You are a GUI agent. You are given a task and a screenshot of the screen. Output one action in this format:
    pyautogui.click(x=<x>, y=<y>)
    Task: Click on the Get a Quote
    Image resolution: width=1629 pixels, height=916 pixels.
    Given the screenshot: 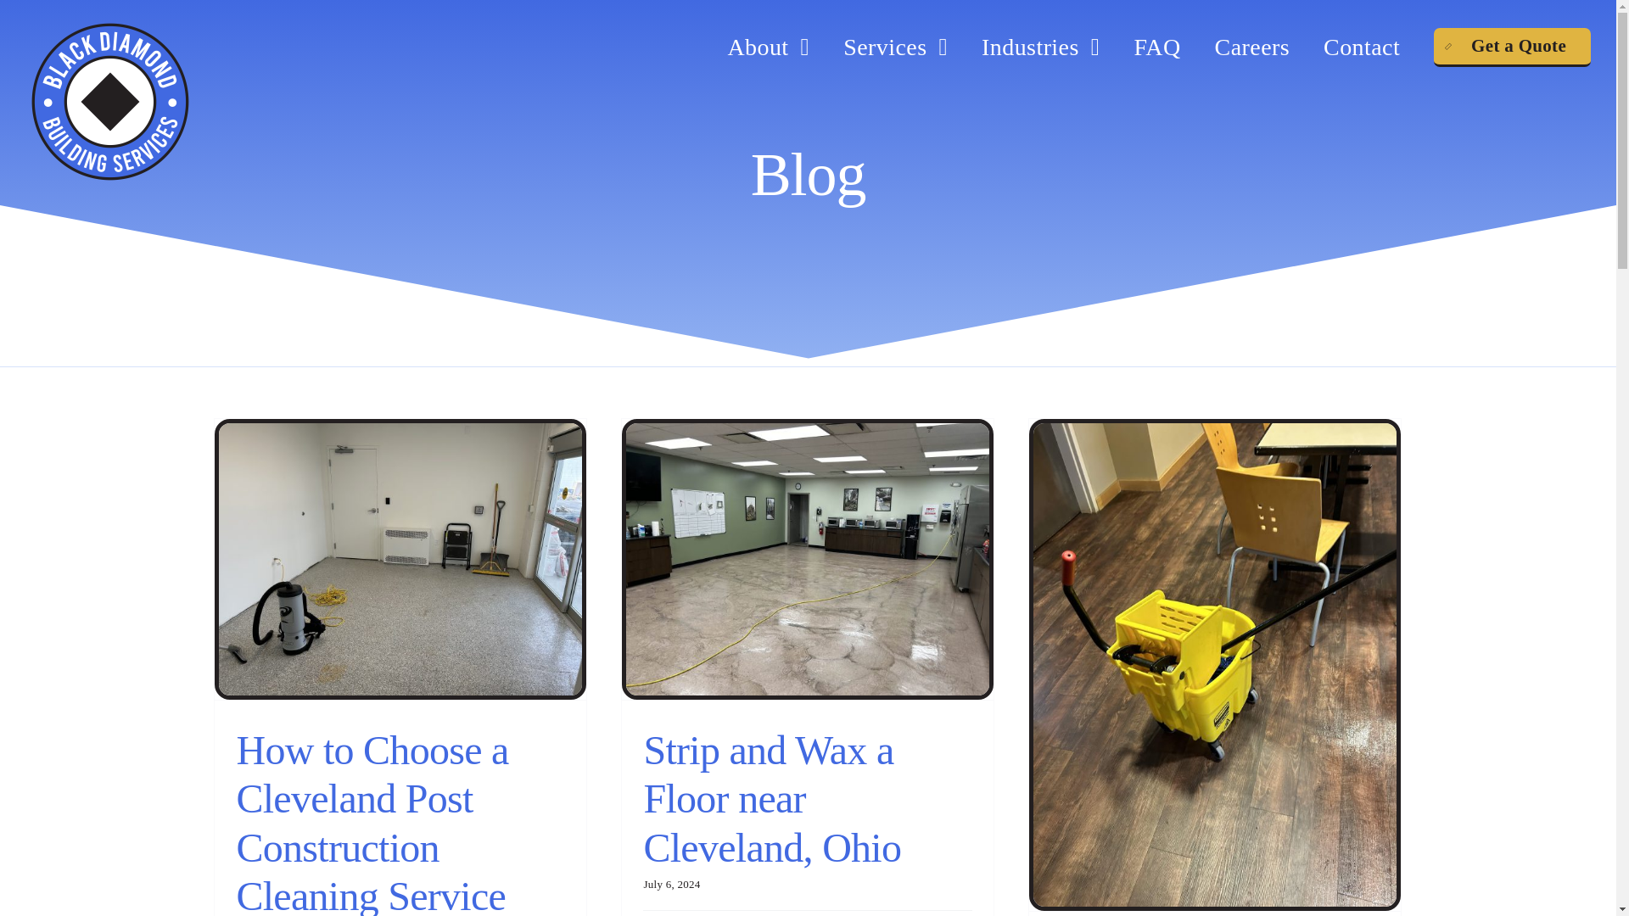 What is the action you would take?
    pyautogui.click(x=1512, y=47)
    